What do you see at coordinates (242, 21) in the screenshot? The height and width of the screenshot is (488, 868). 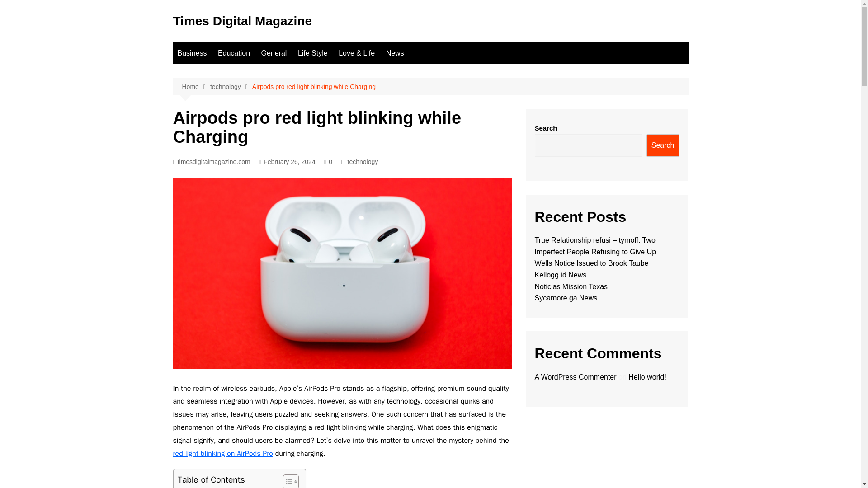 I see `Times Digital Magazine` at bounding box center [242, 21].